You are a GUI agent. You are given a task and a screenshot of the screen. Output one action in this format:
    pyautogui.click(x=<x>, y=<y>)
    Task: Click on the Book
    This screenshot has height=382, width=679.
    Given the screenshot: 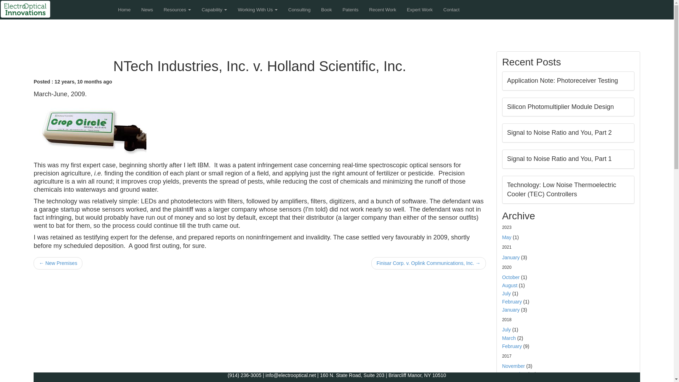 What is the action you would take?
    pyautogui.click(x=326, y=10)
    